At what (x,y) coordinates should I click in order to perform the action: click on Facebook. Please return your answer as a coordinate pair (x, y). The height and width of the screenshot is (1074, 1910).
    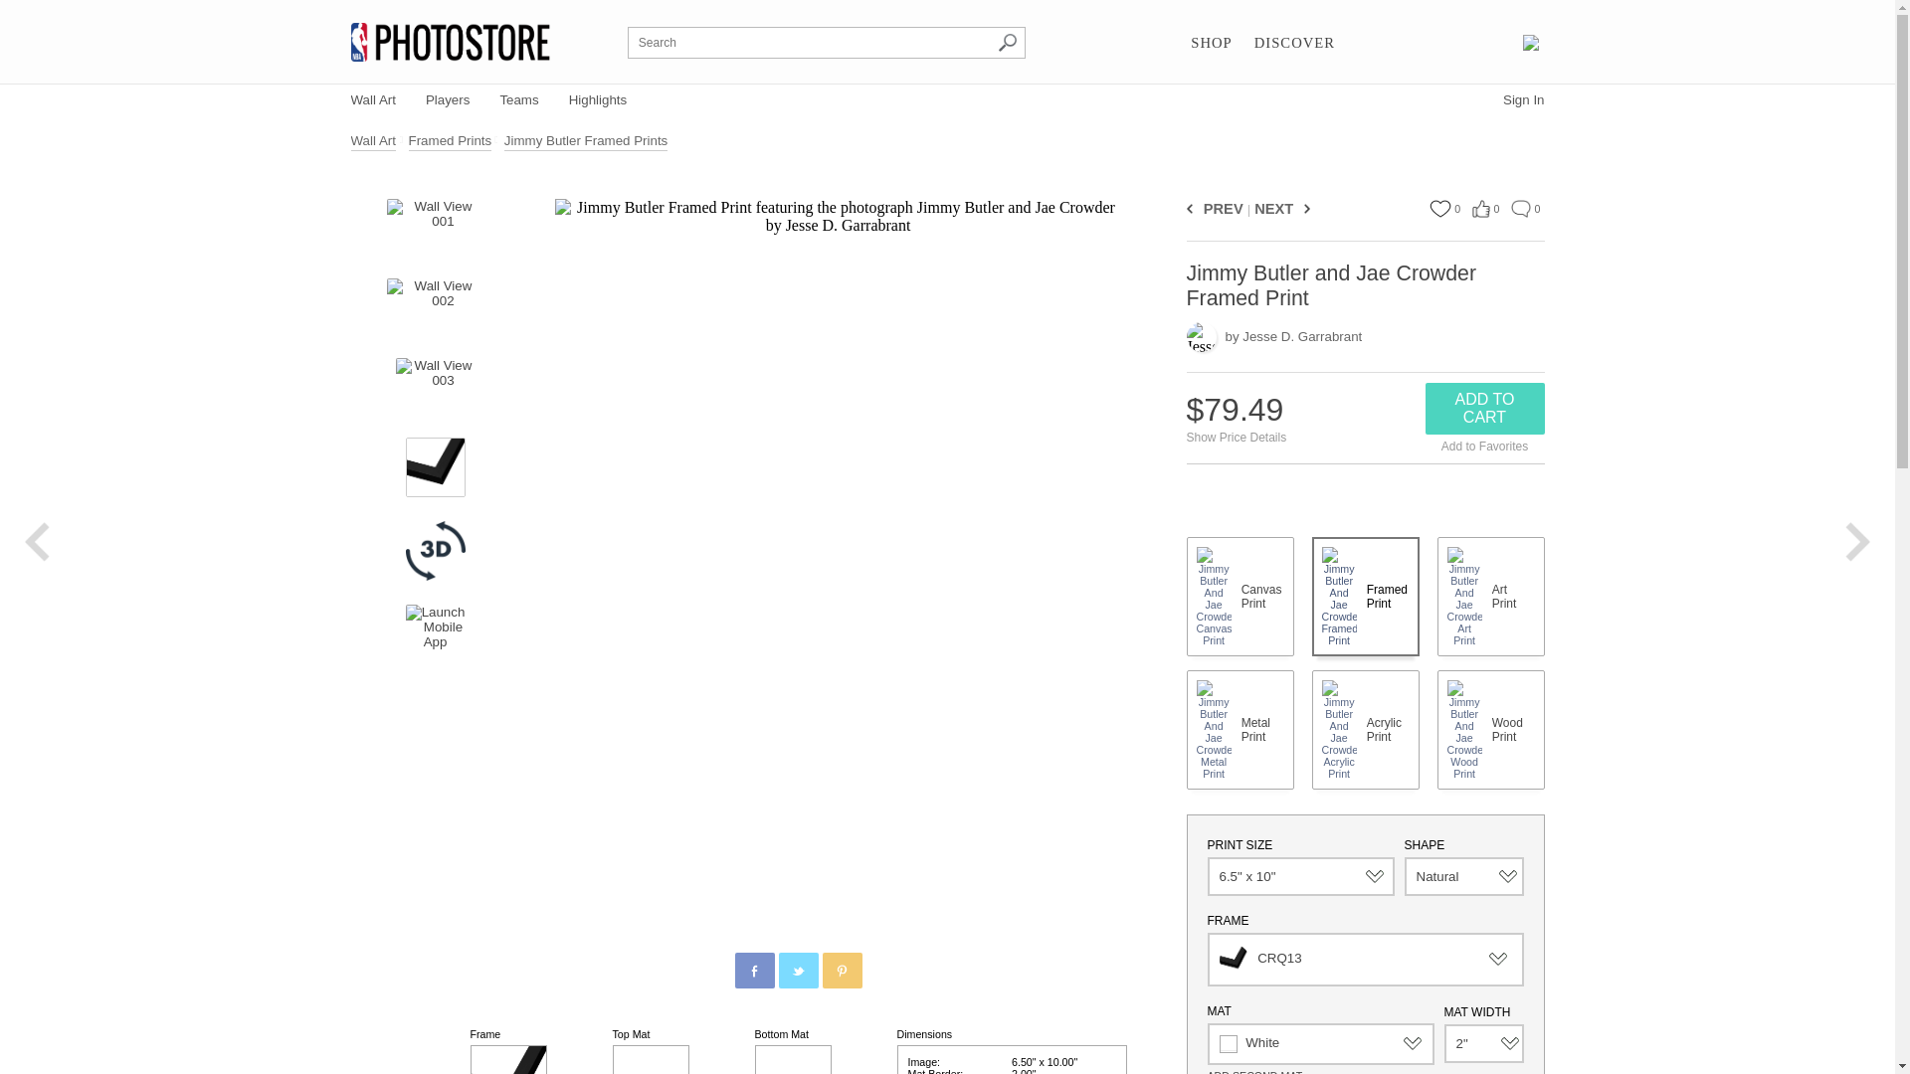
    Looking at the image, I should click on (755, 971).